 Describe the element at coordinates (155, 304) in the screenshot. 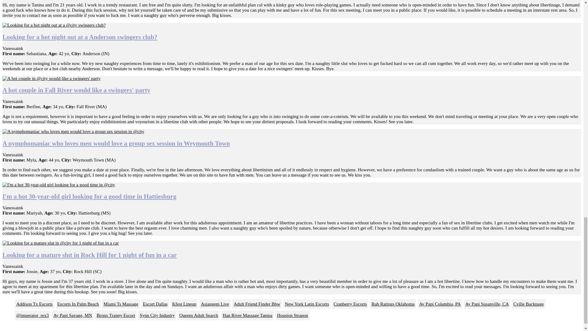

I see `Escort Dallas` at that location.